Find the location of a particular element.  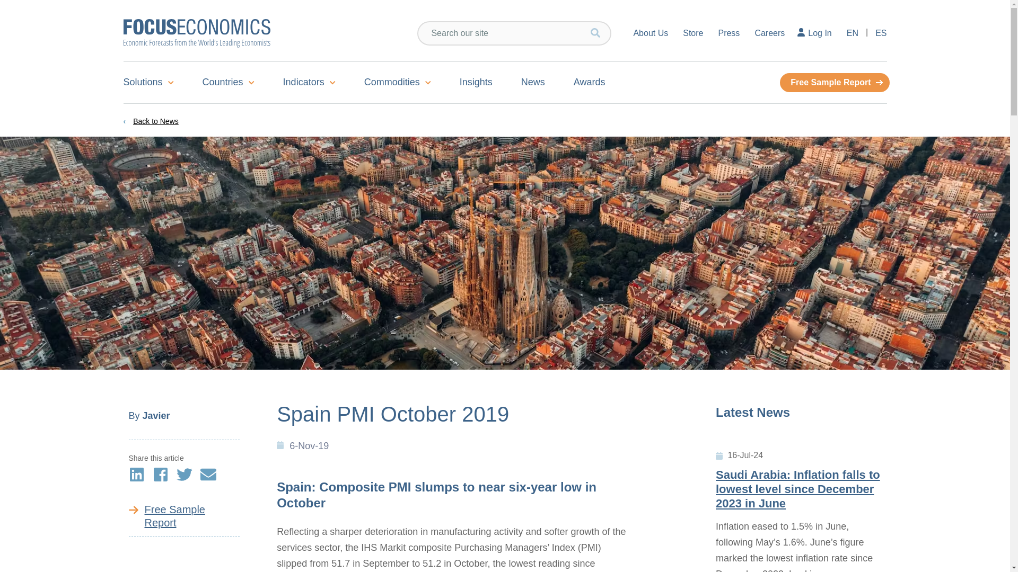

Press is located at coordinates (729, 33).